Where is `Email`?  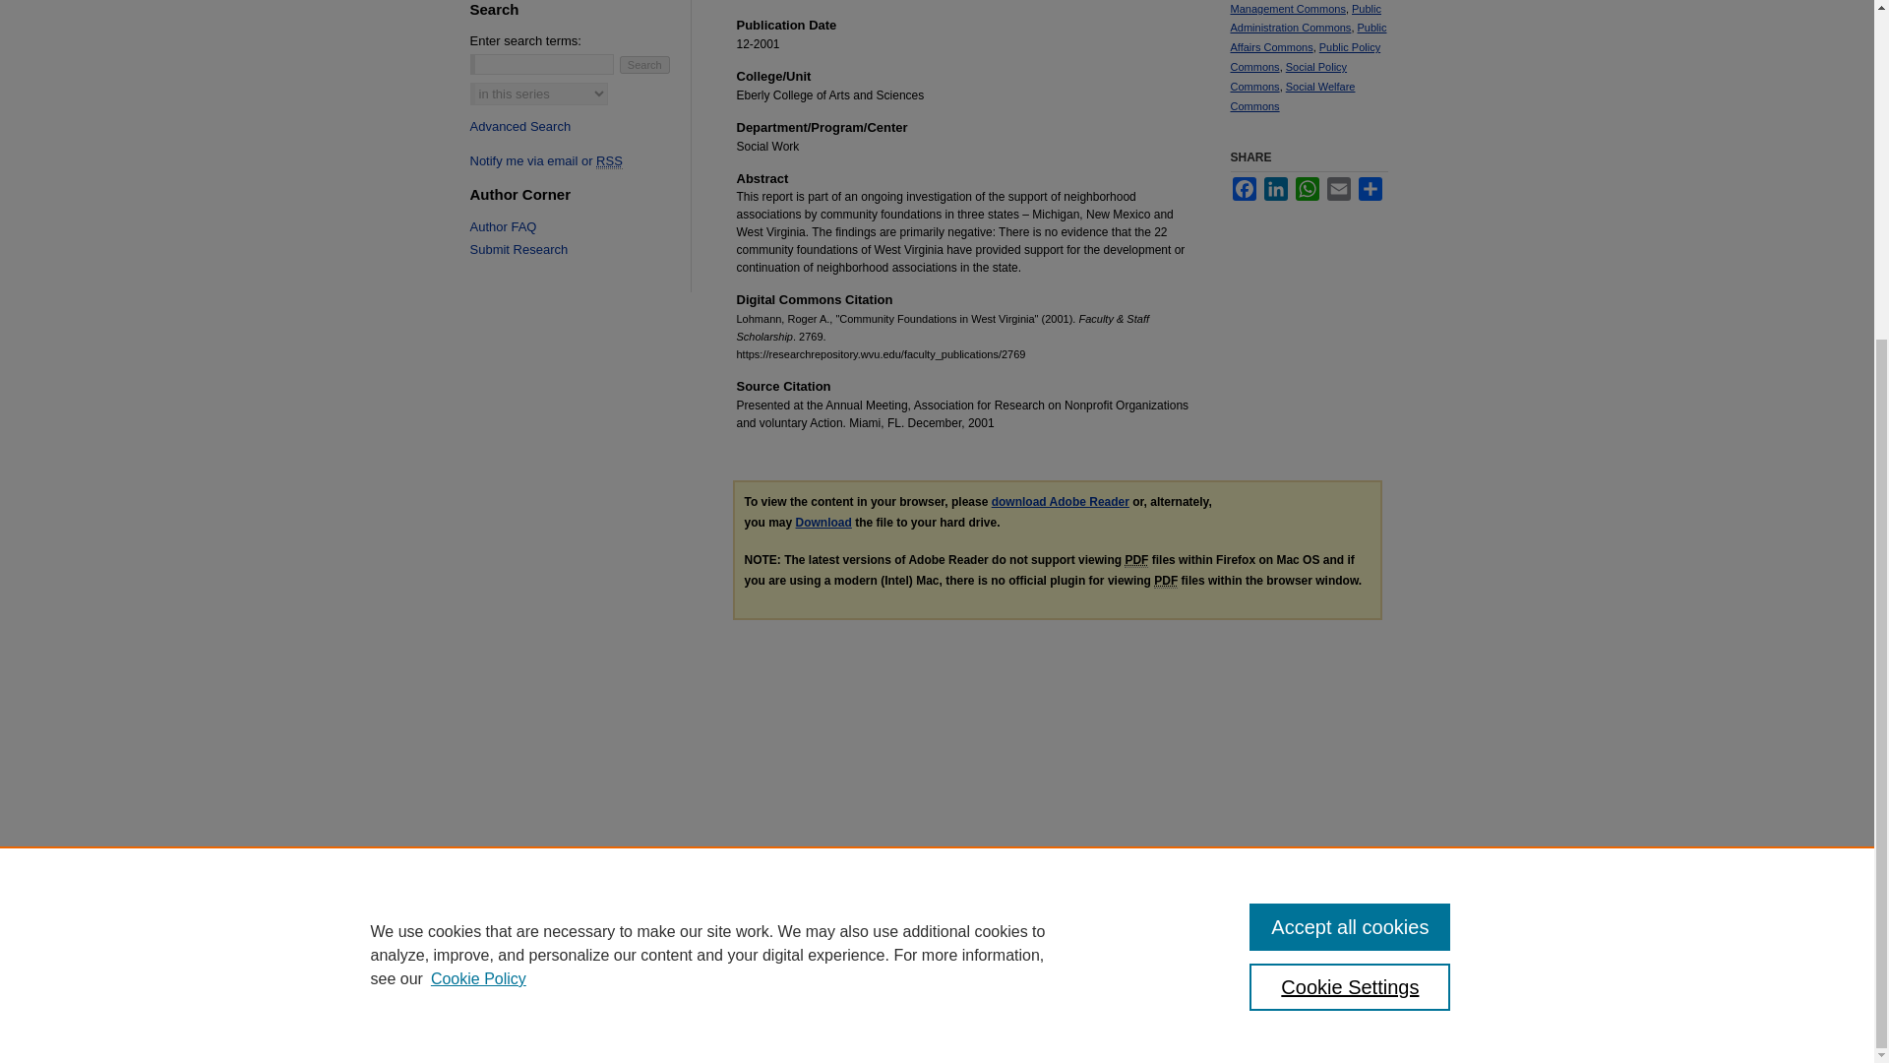
Email is located at coordinates (1338, 189).